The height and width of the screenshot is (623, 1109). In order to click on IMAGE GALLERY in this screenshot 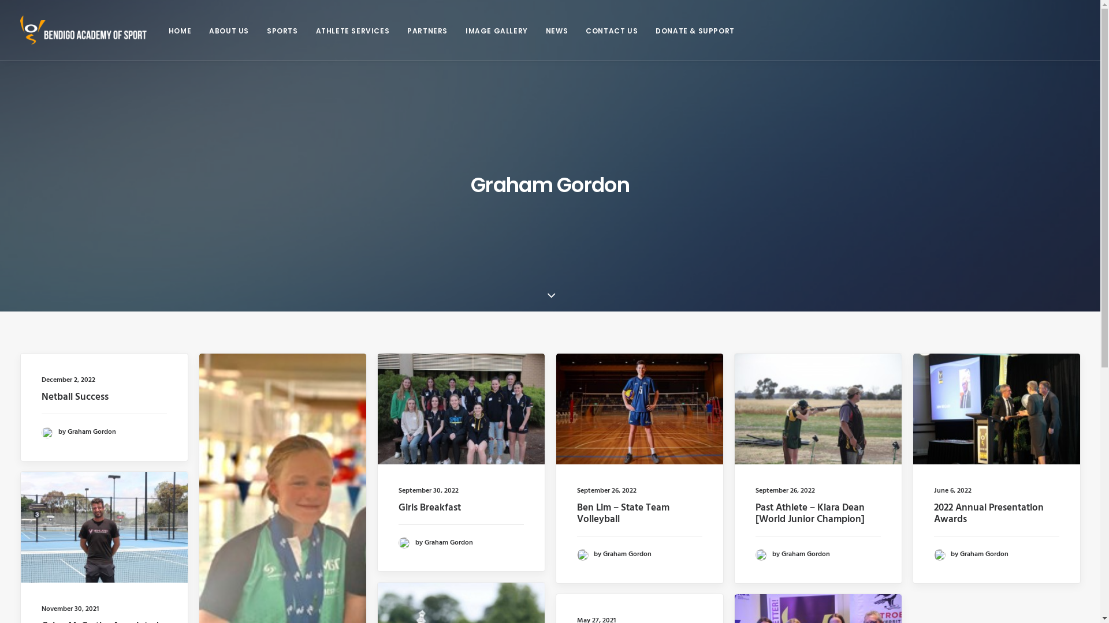, I will do `click(497, 30)`.